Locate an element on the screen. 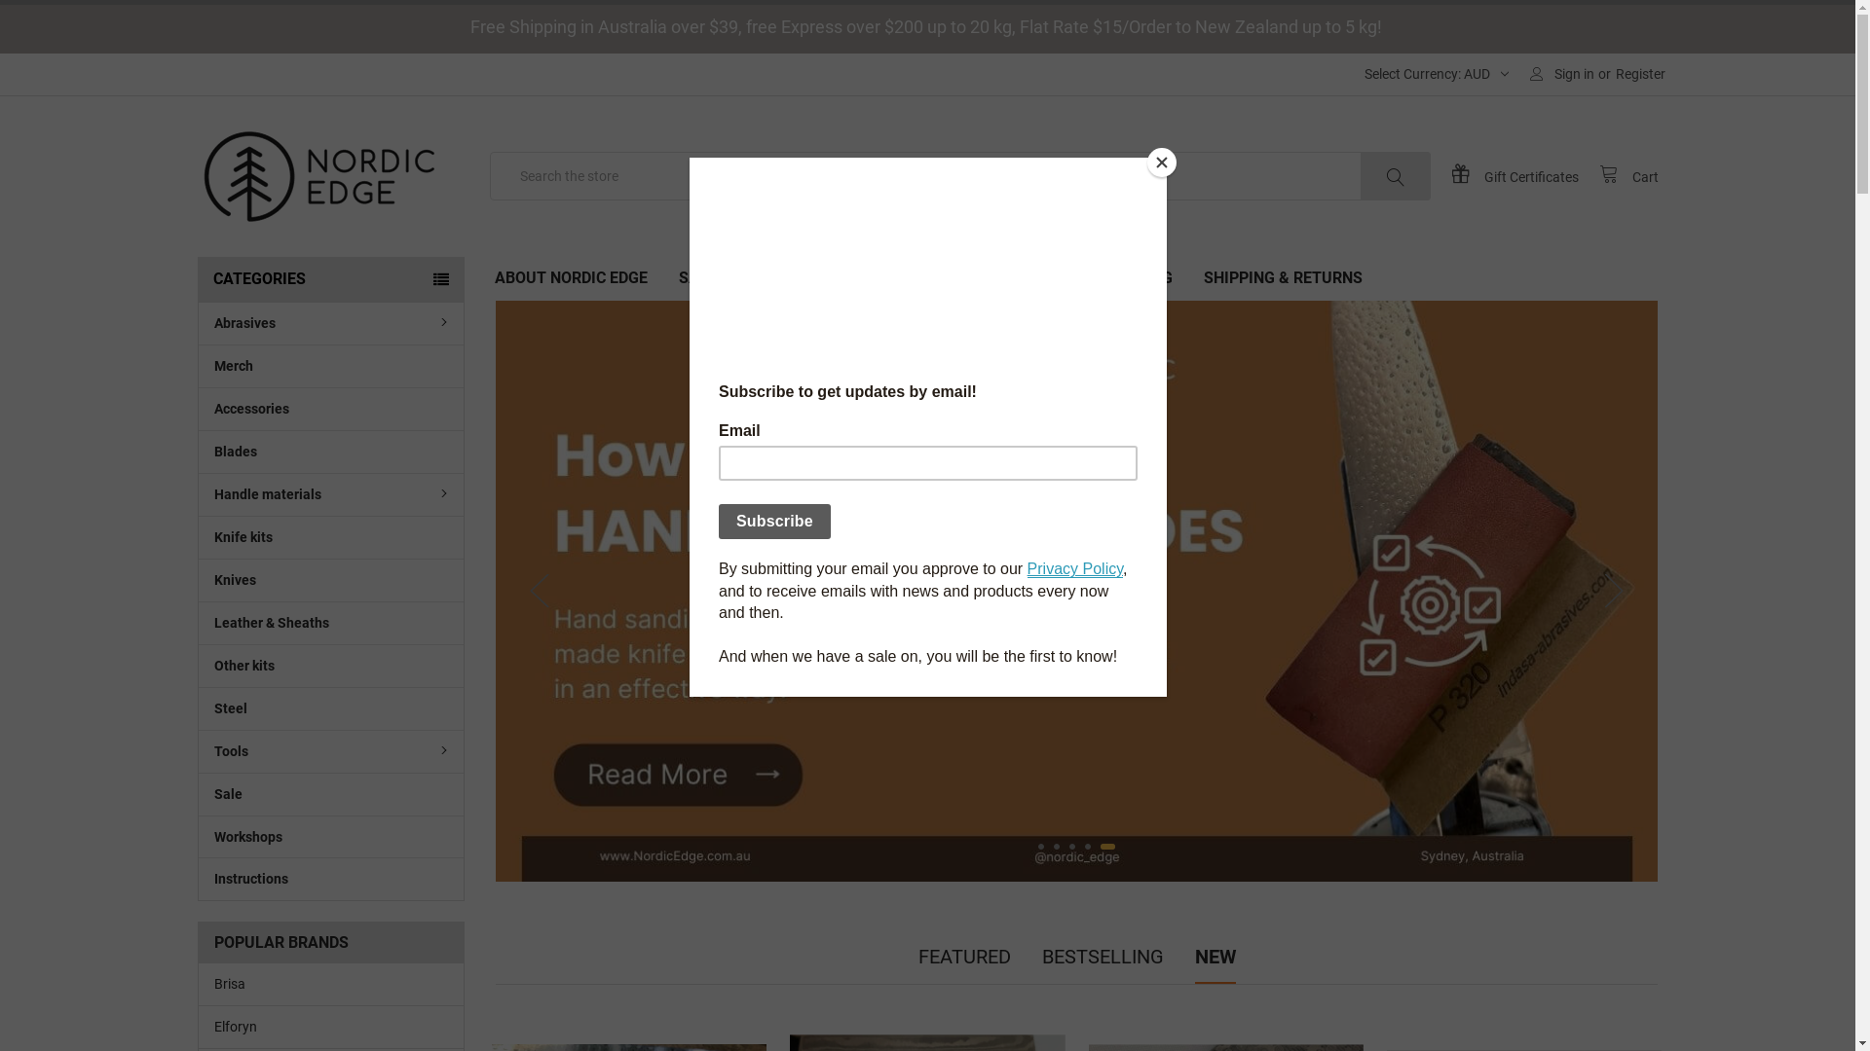 The width and height of the screenshot is (1870, 1051). Merch is located at coordinates (331, 366).